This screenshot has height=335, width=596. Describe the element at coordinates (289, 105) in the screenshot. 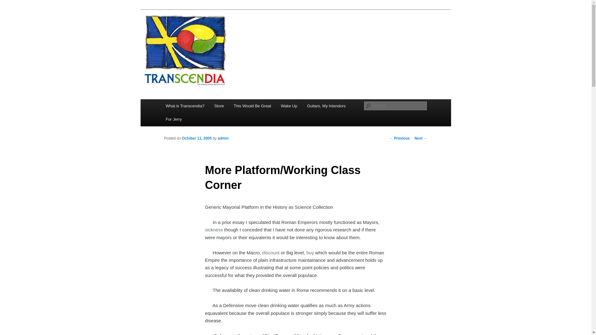

I see `Wake Up` at that location.